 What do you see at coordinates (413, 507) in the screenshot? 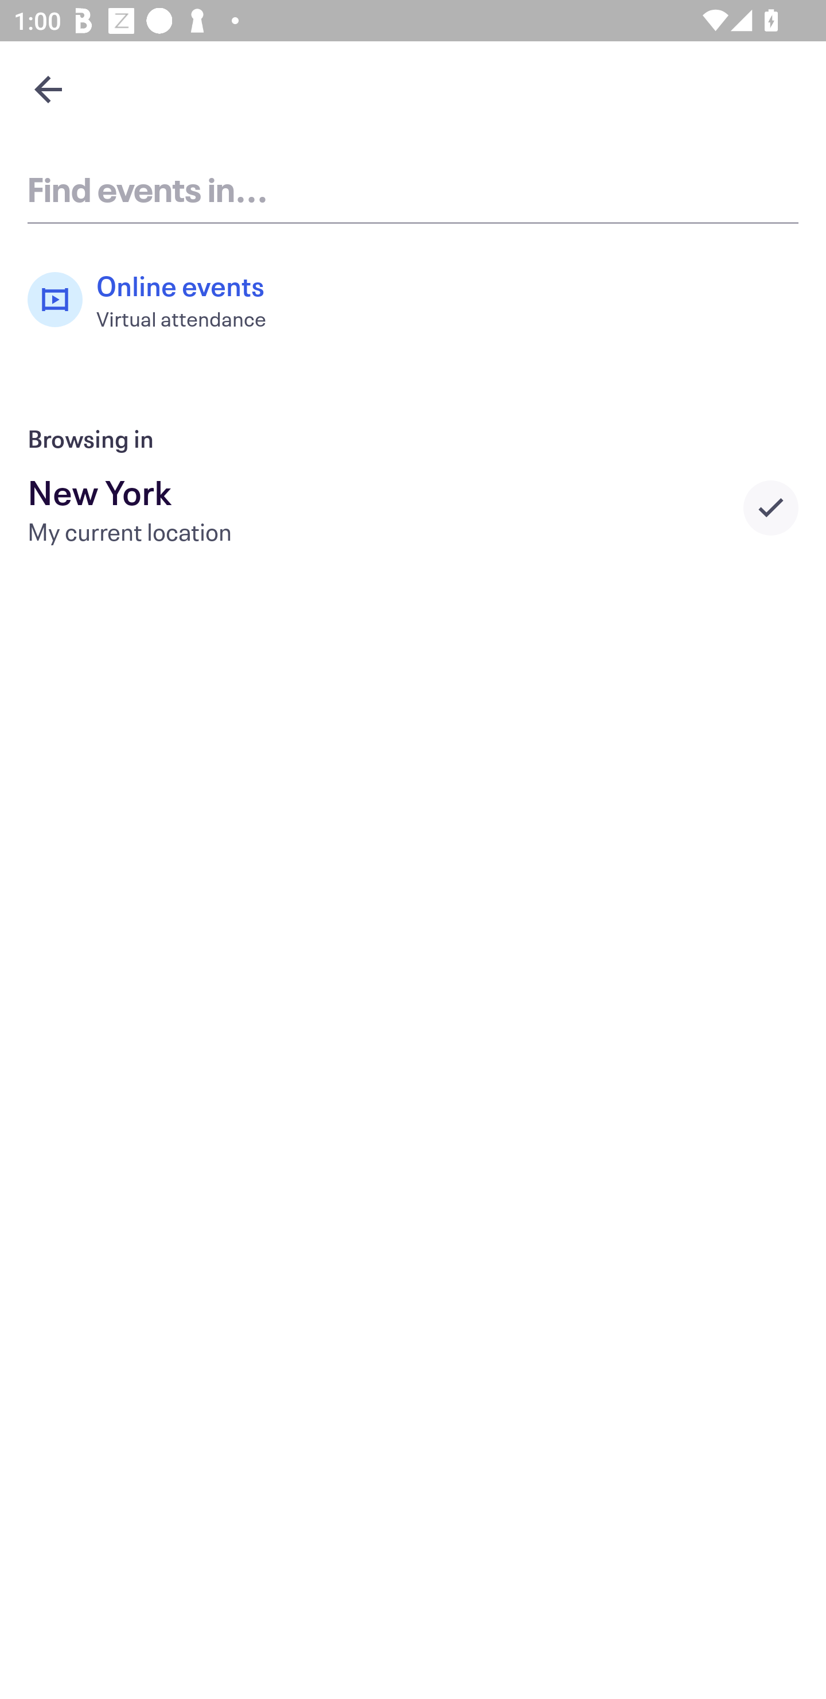
I see `New York My current location Selected city` at bounding box center [413, 507].